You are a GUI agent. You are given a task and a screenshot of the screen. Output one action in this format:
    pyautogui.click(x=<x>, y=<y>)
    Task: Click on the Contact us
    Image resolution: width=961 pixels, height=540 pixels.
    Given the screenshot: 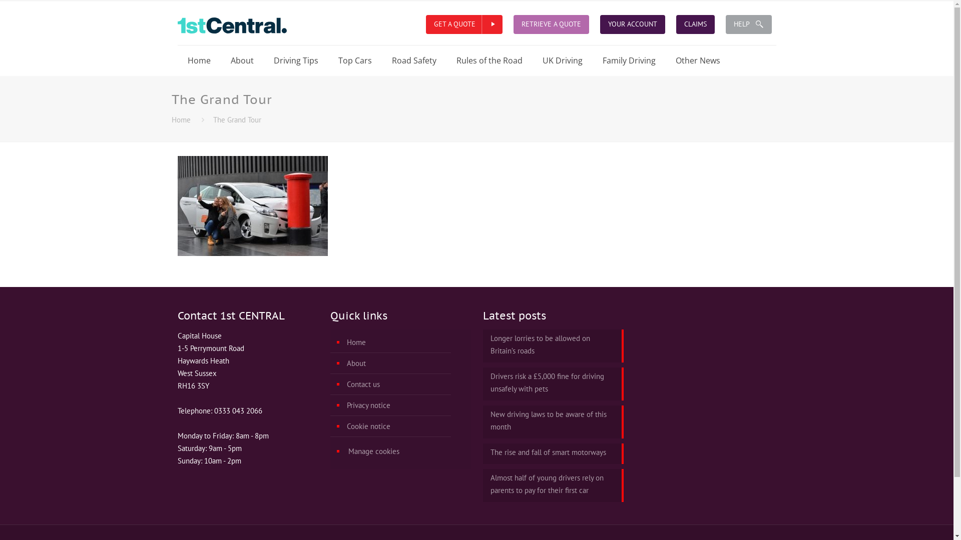 What is the action you would take?
    pyautogui.click(x=405, y=384)
    